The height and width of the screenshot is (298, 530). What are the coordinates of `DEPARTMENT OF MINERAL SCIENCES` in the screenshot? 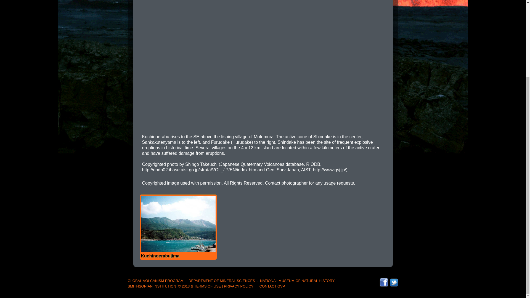 It's located at (222, 280).